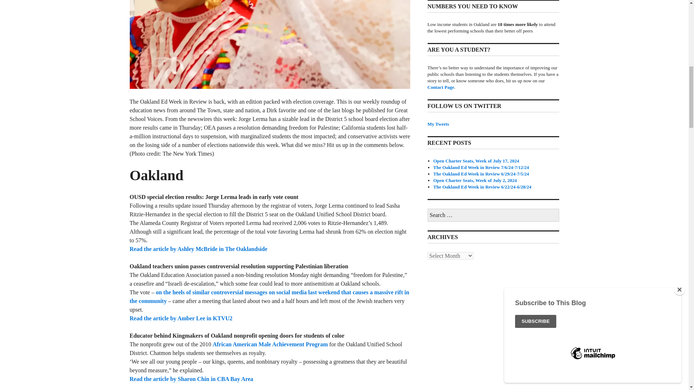 This screenshot has width=694, height=390. I want to click on African American Male Achievement Program, so click(270, 344).